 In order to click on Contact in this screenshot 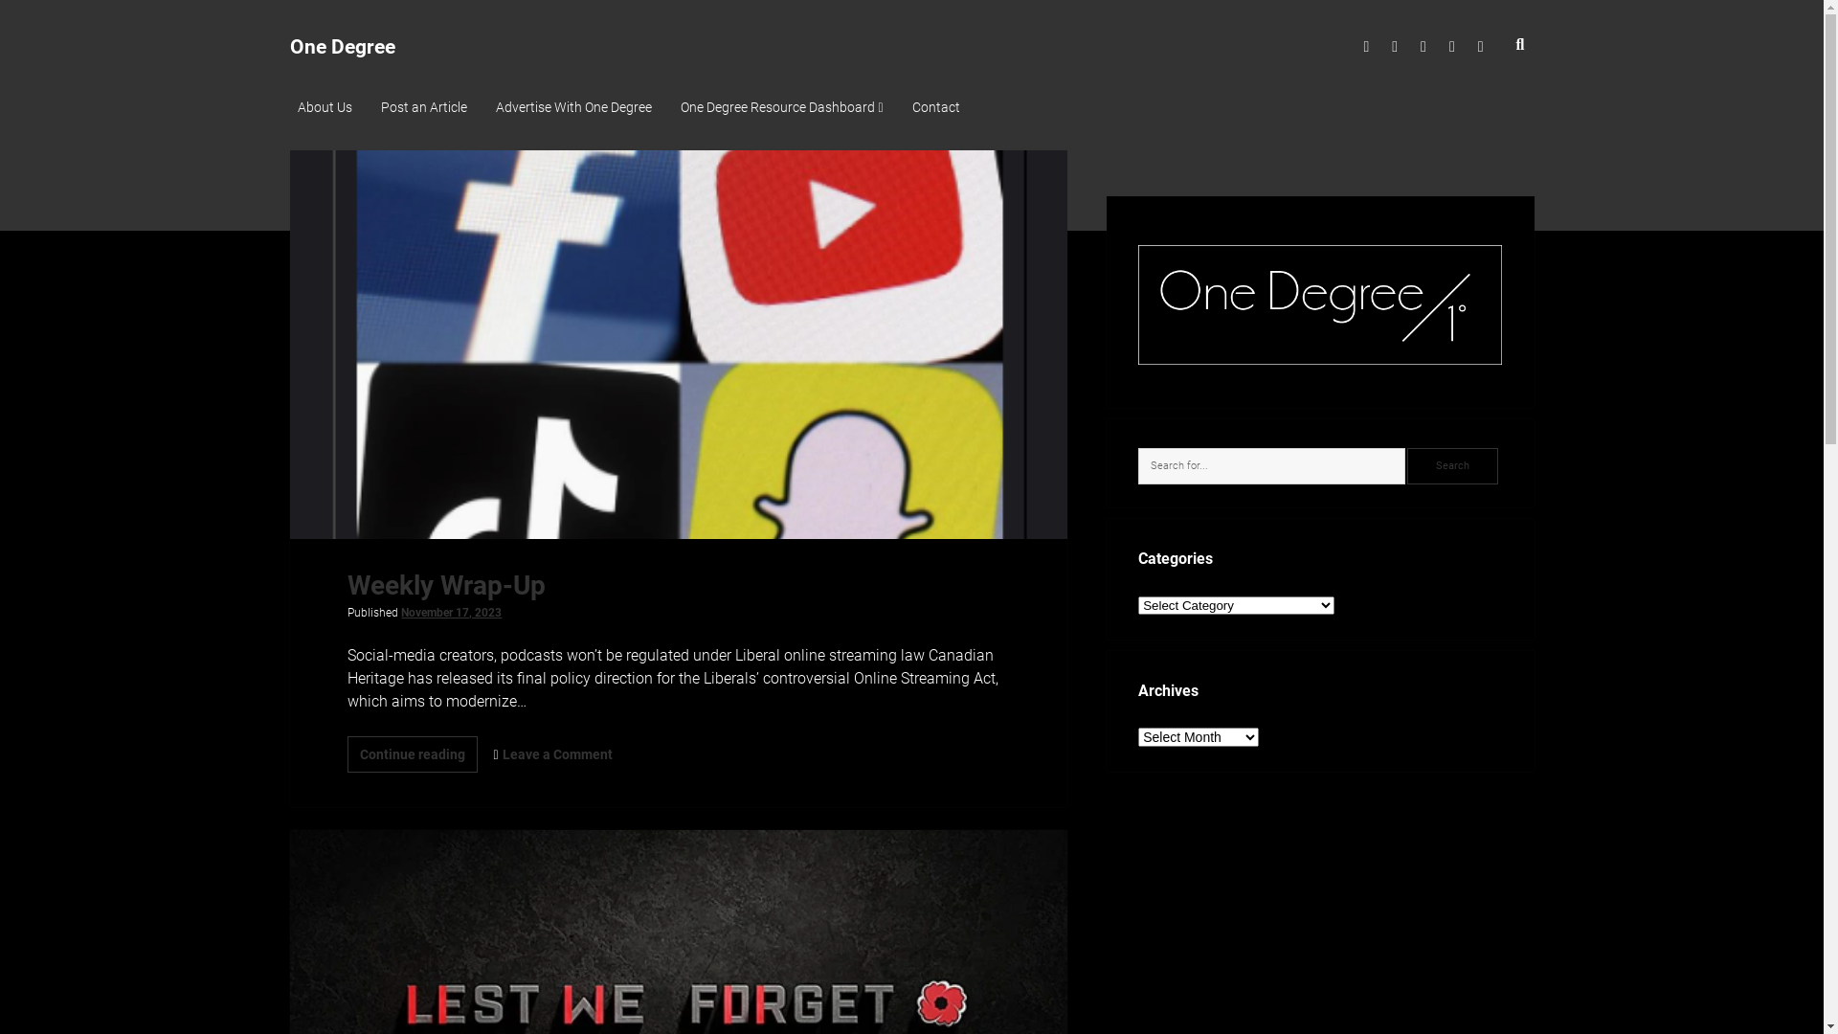, I will do `click(936, 108)`.